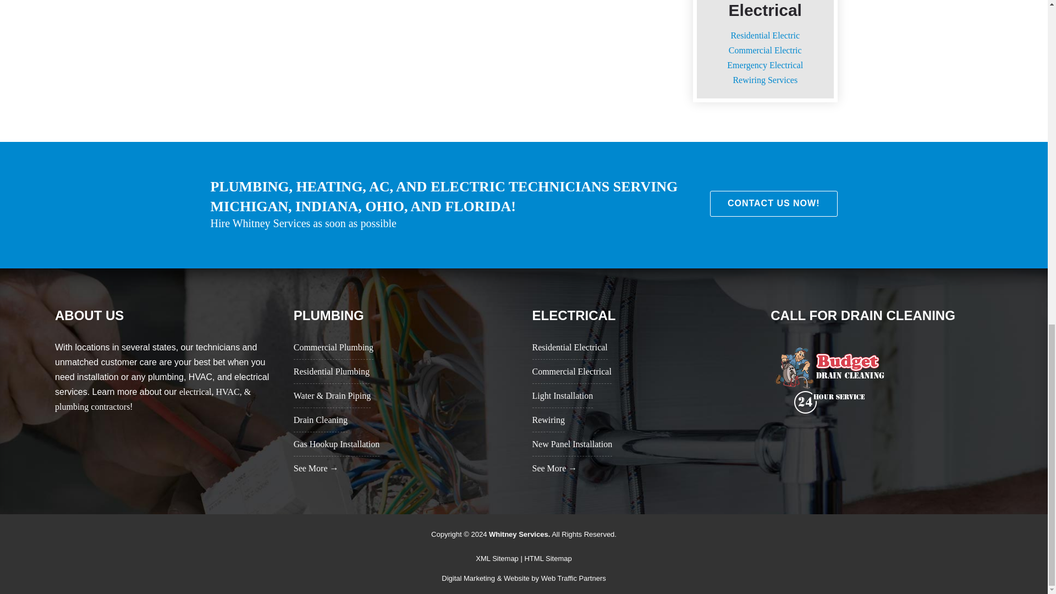  Describe the element at coordinates (831, 380) in the screenshot. I see `Drain Cleaning Plumbers Michigan` at that location.